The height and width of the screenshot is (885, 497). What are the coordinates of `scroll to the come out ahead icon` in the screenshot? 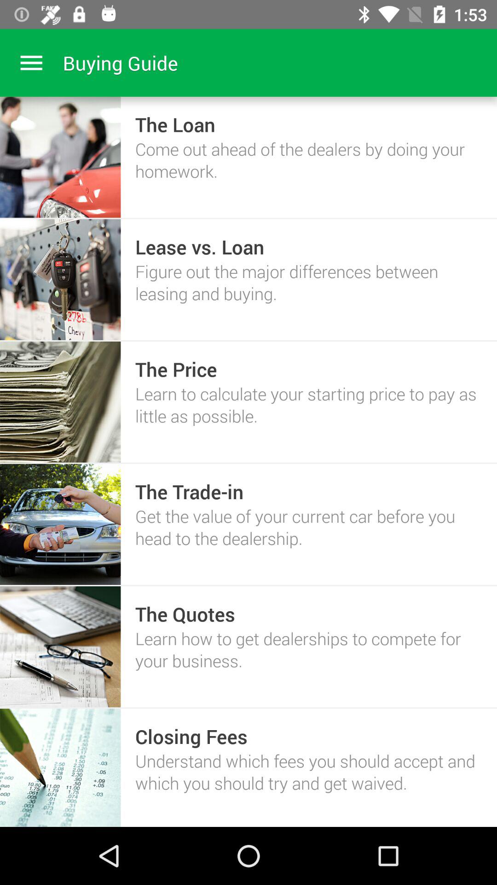 It's located at (308, 159).